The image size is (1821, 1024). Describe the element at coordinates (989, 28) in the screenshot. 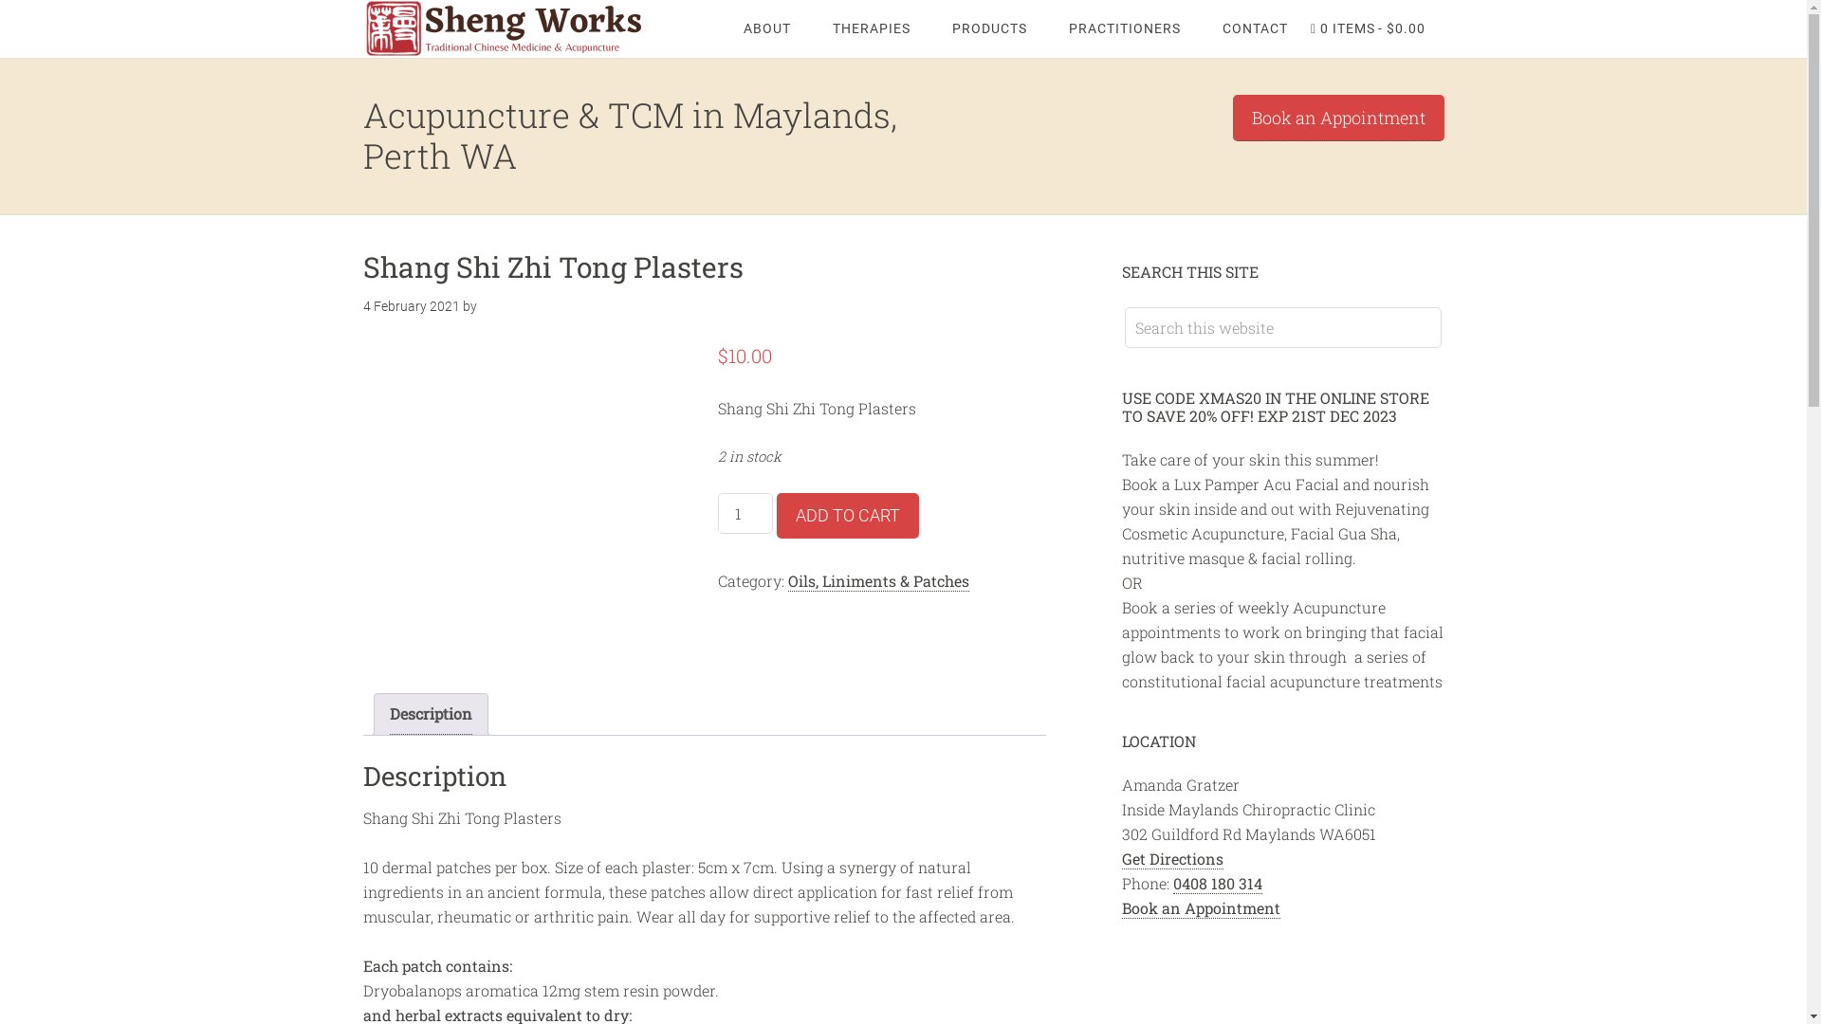

I see `PRODUCTS` at that location.